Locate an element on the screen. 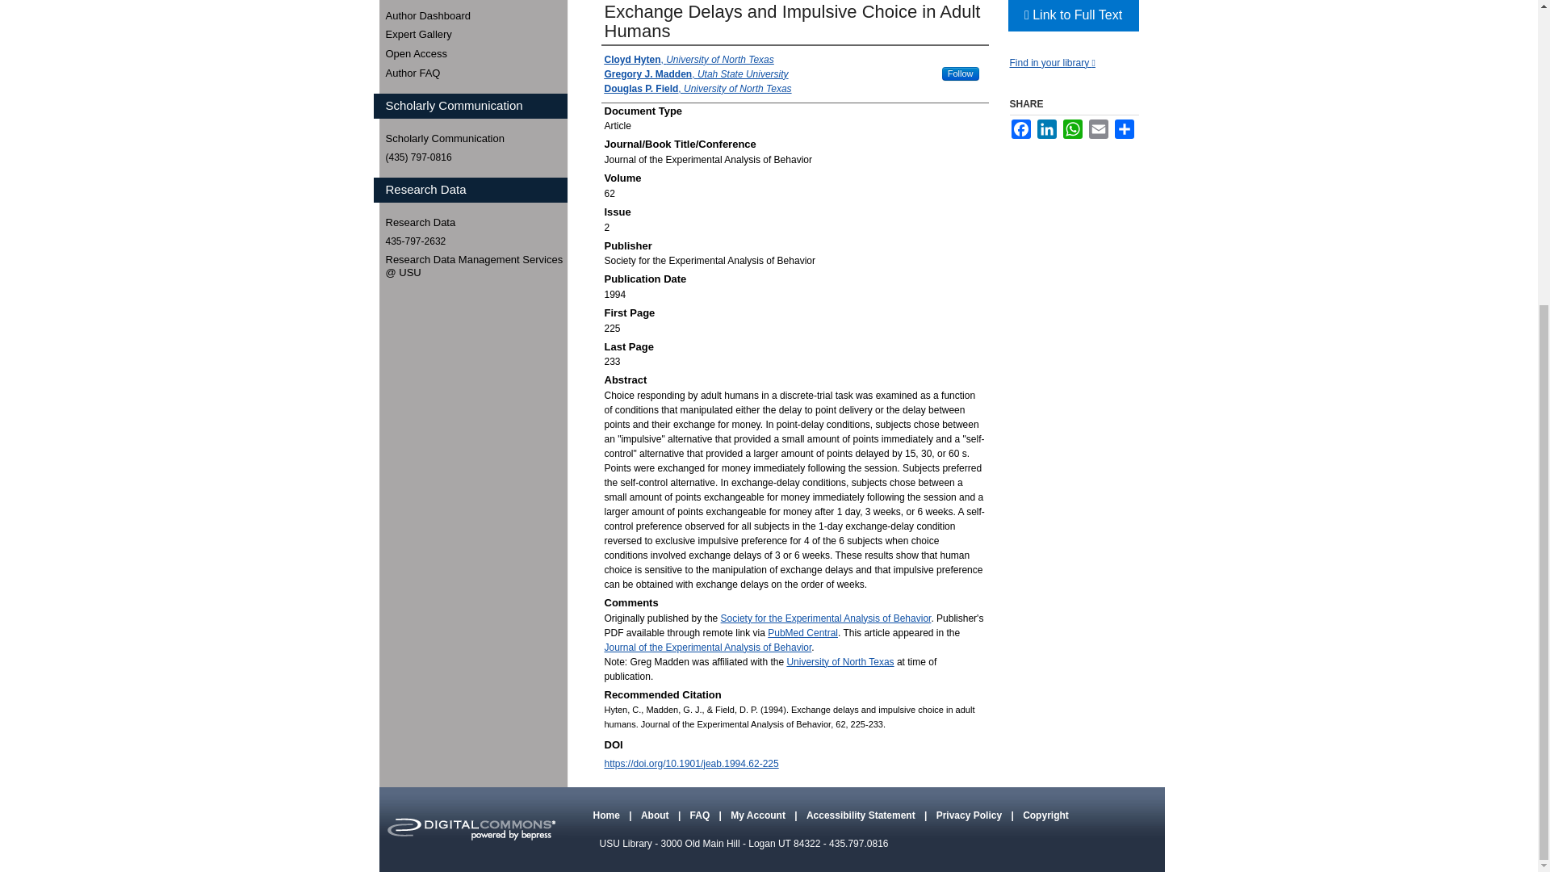  OpenURL is located at coordinates (1051, 63).